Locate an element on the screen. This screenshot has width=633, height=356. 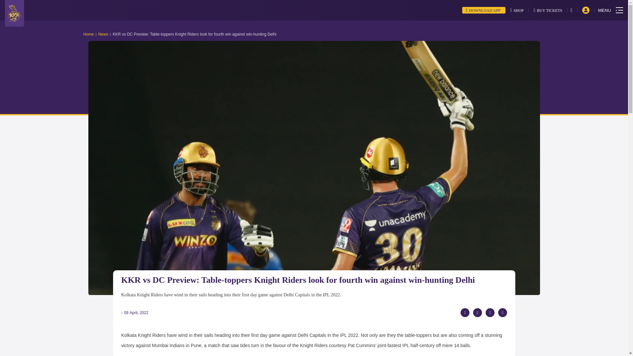
Search is located at coordinates (574, 10).